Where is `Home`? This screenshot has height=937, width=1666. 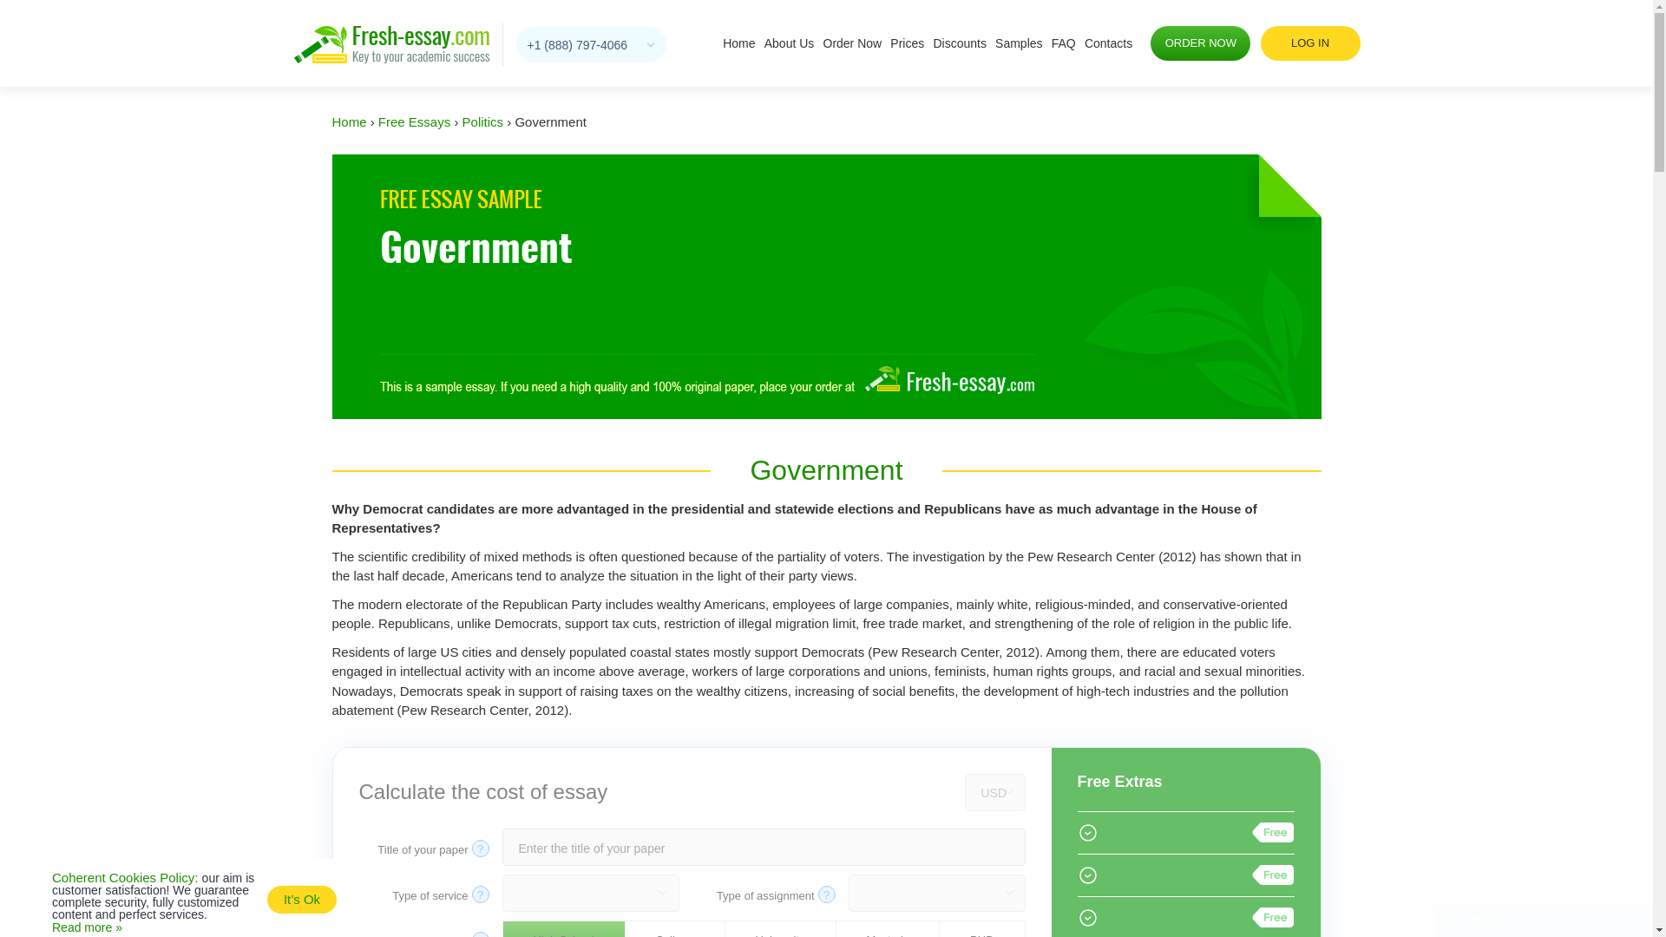 Home is located at coordinates (349, 121).